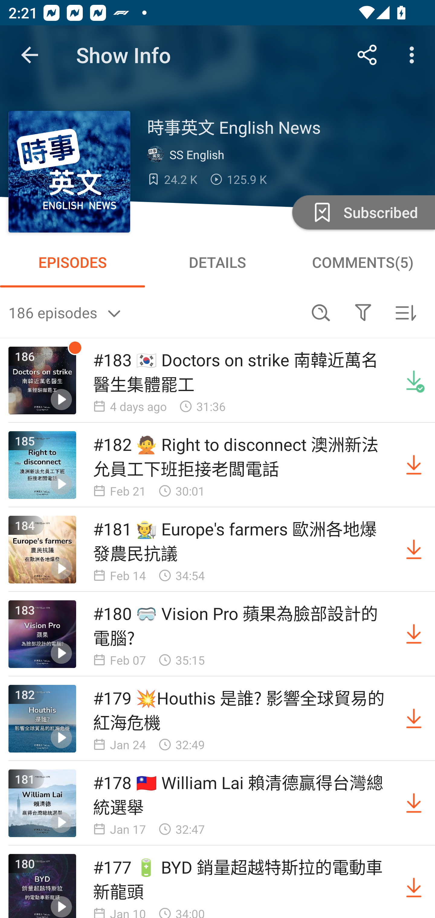  What do you see at coordinates (362, 262) in the screenshot?
I see `COMMENTS(5)` at bounding box center [362, 262].